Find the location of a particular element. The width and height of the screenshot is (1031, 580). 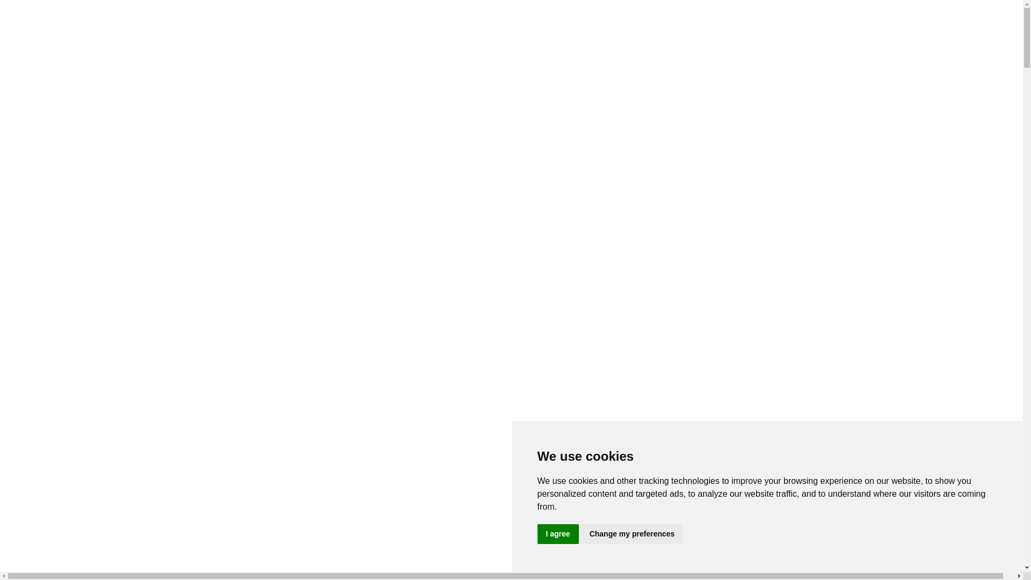

I agree is located at coordinates (557, 534).